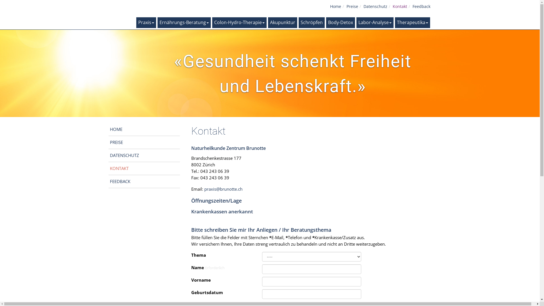  What do you see at coordinates (413, 23) in the screenshot?
I see `Therapeutika` at bounding box center [413, 23].